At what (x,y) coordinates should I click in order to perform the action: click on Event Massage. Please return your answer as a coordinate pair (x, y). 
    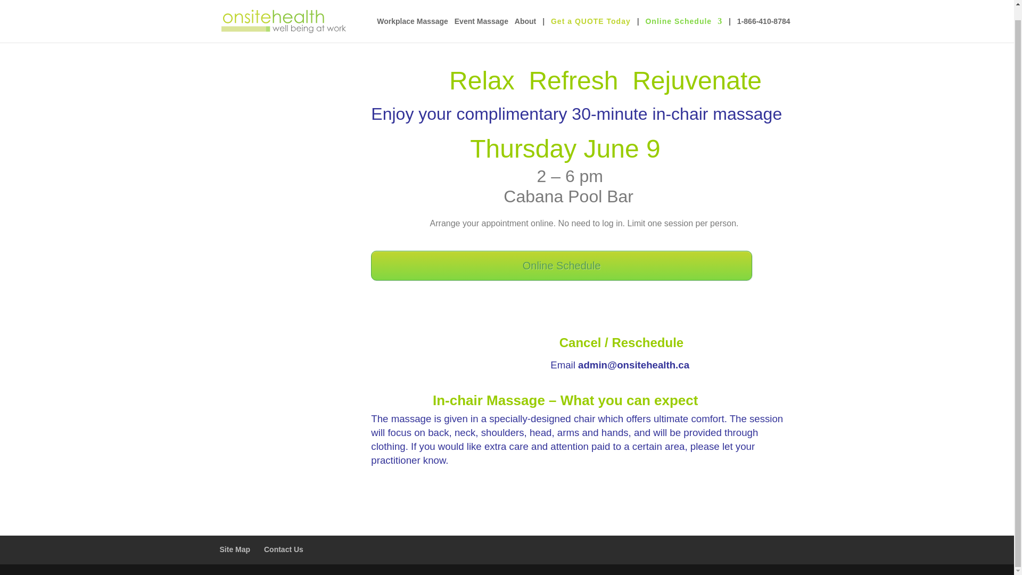
    Looking at the image, I should click on (481, 17).